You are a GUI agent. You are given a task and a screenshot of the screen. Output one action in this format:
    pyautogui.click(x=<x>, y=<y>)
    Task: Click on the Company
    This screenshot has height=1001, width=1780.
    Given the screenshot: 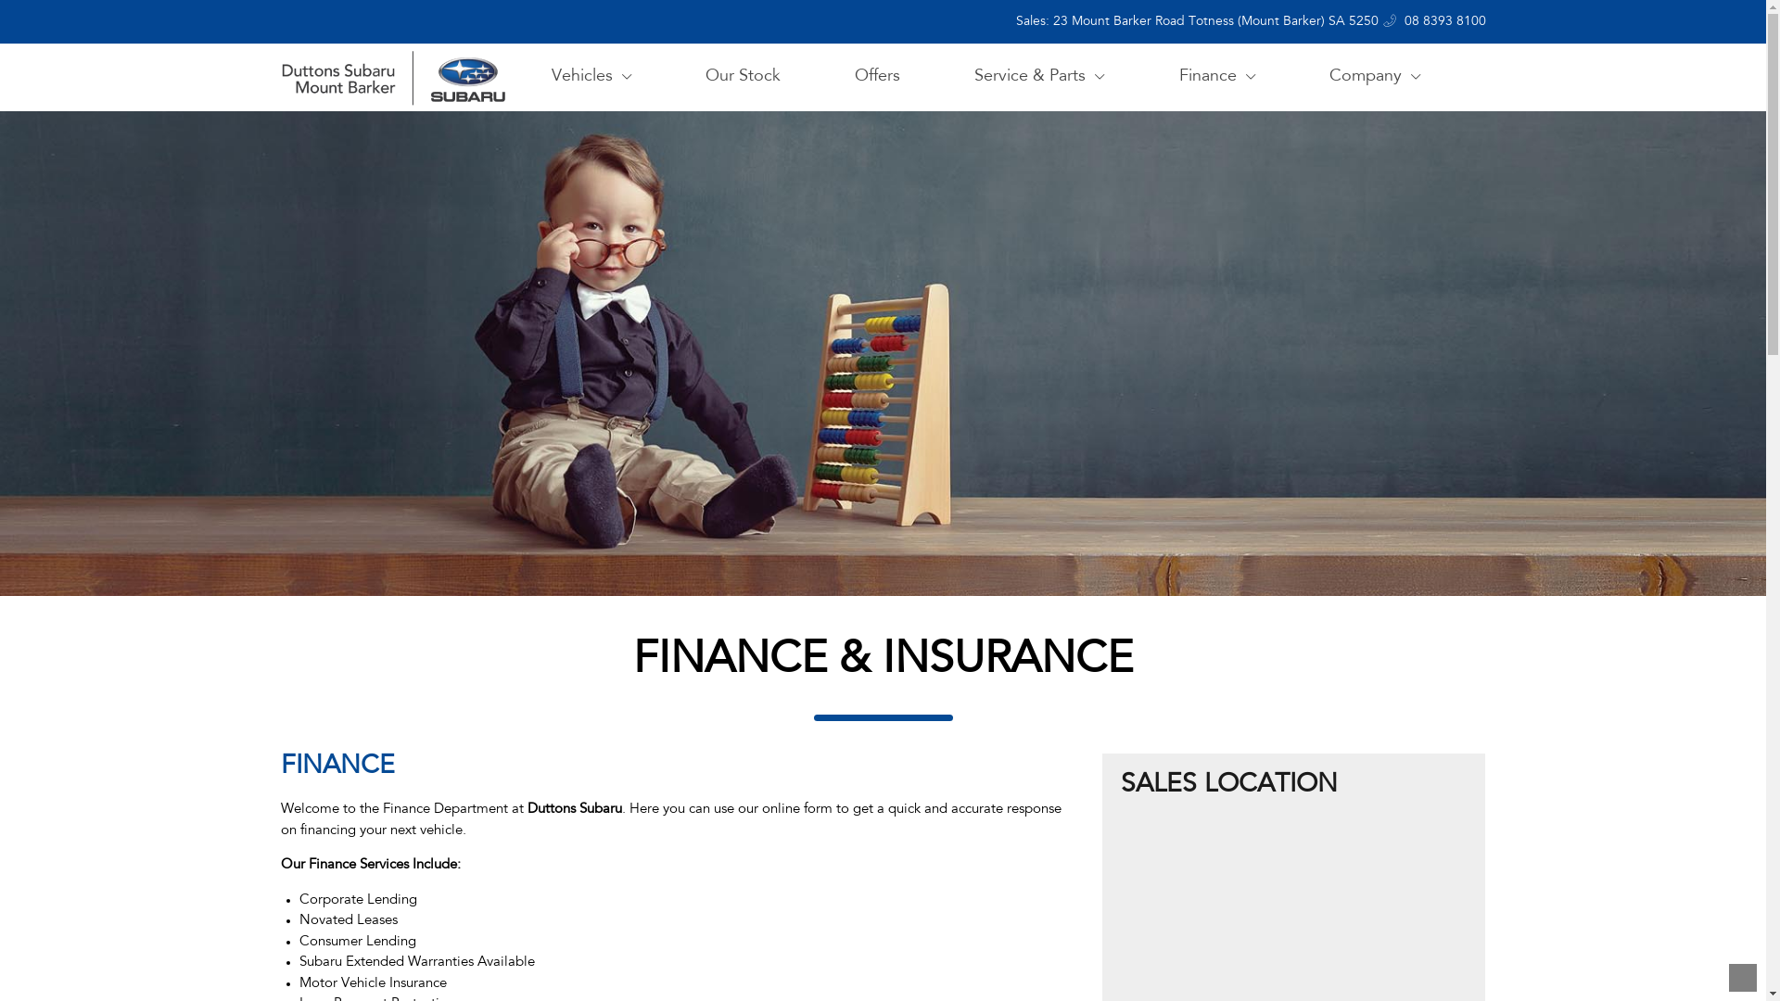 What is the action you would take?
    pyautogui.click(x=1375, y=78)
    